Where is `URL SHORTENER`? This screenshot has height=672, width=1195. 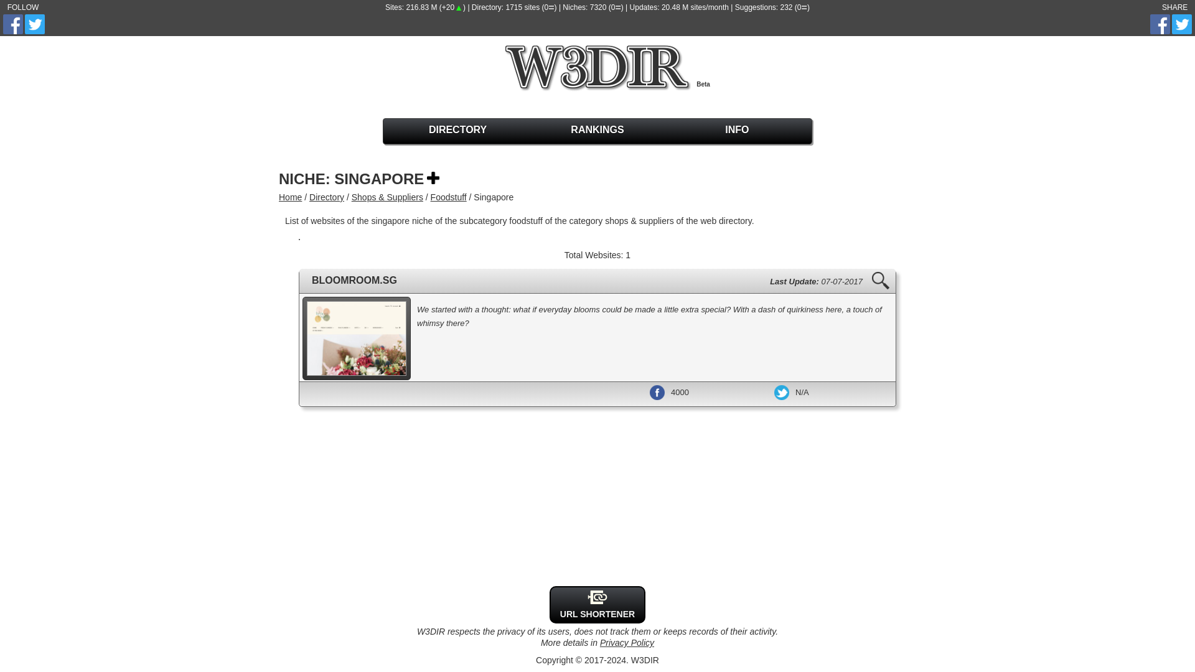 URL SHORTENER is located at coordinates (597, 614).